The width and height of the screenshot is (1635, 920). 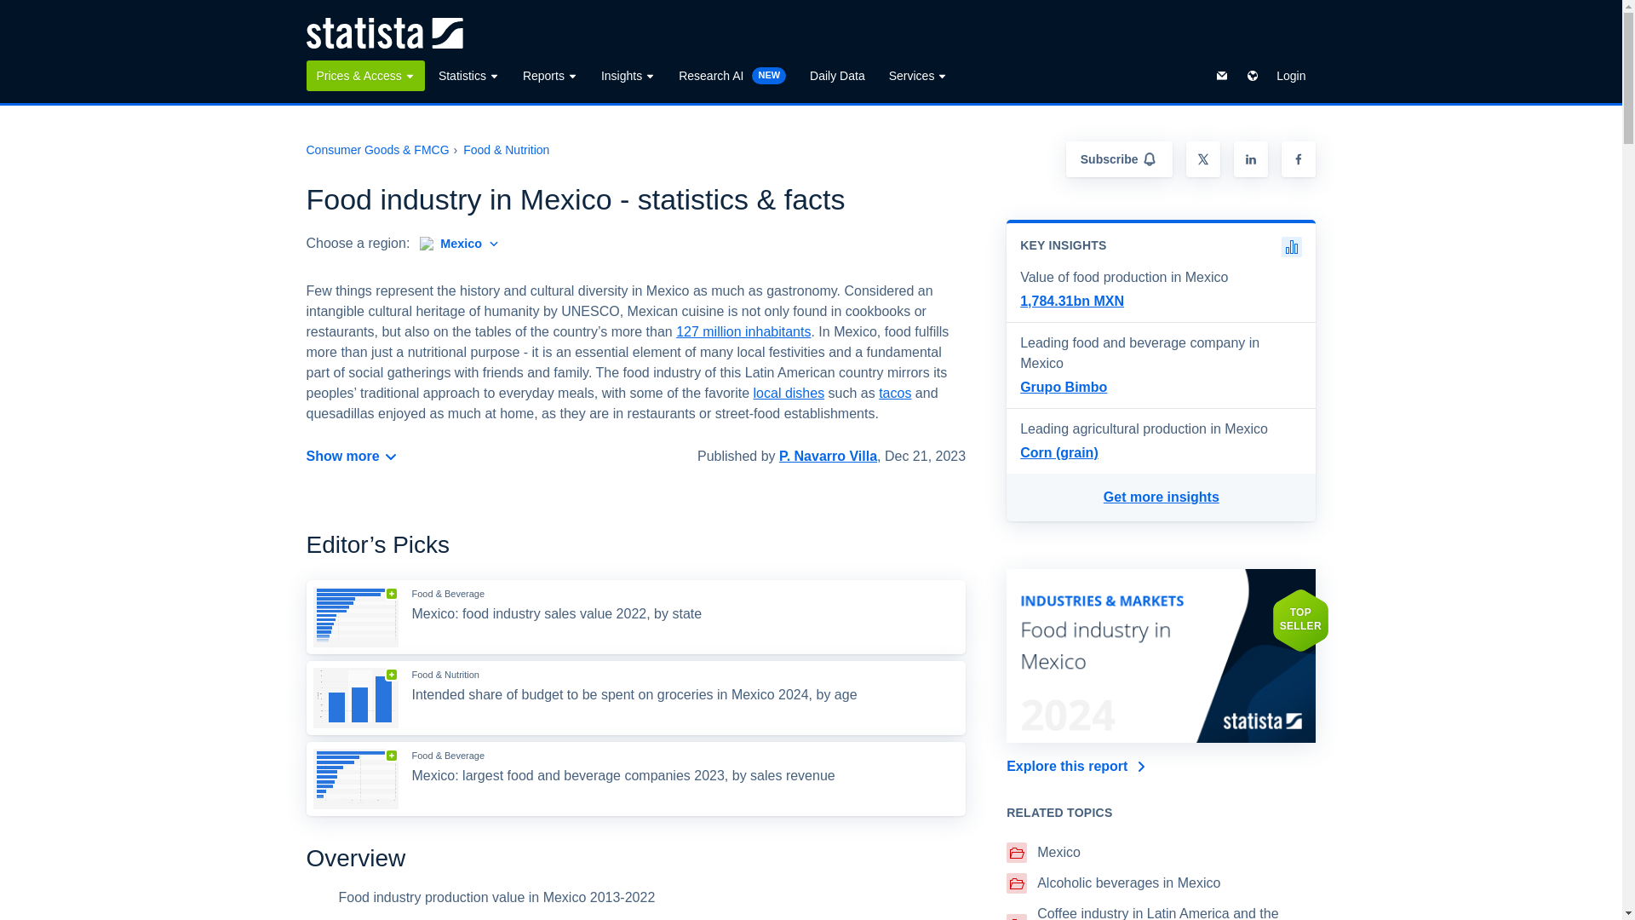 I want to click on Login, so click(x=1291, y=75).